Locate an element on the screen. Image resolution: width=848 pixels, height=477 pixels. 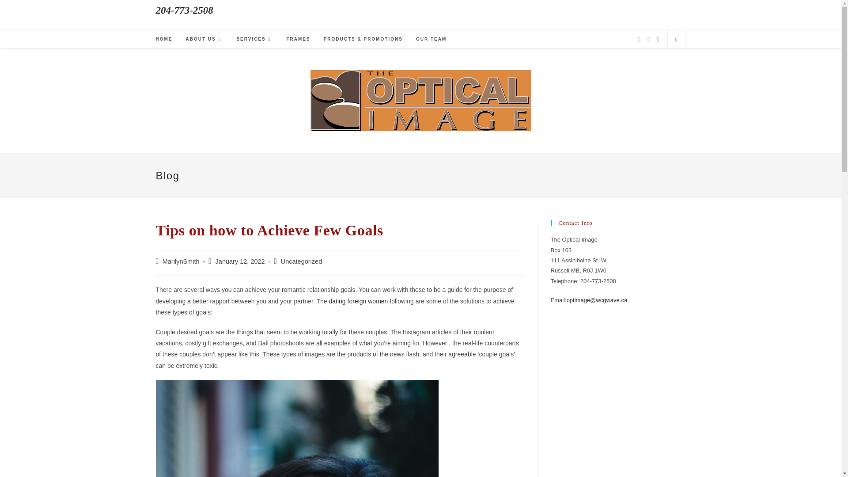
HOME is located at coordinates (164, 39).